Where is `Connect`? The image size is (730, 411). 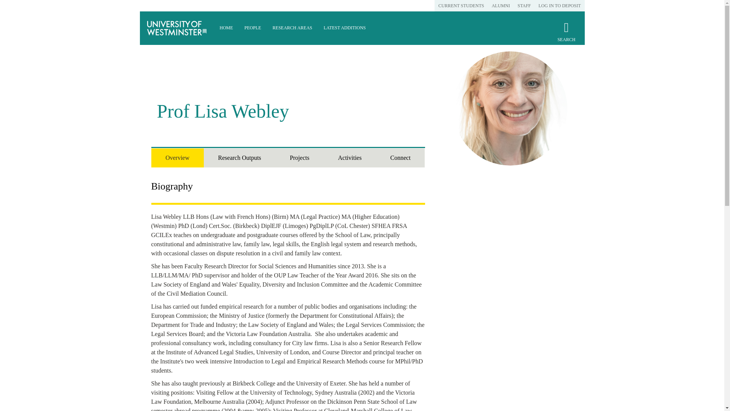
Connect is located at coordinates (400, 158).